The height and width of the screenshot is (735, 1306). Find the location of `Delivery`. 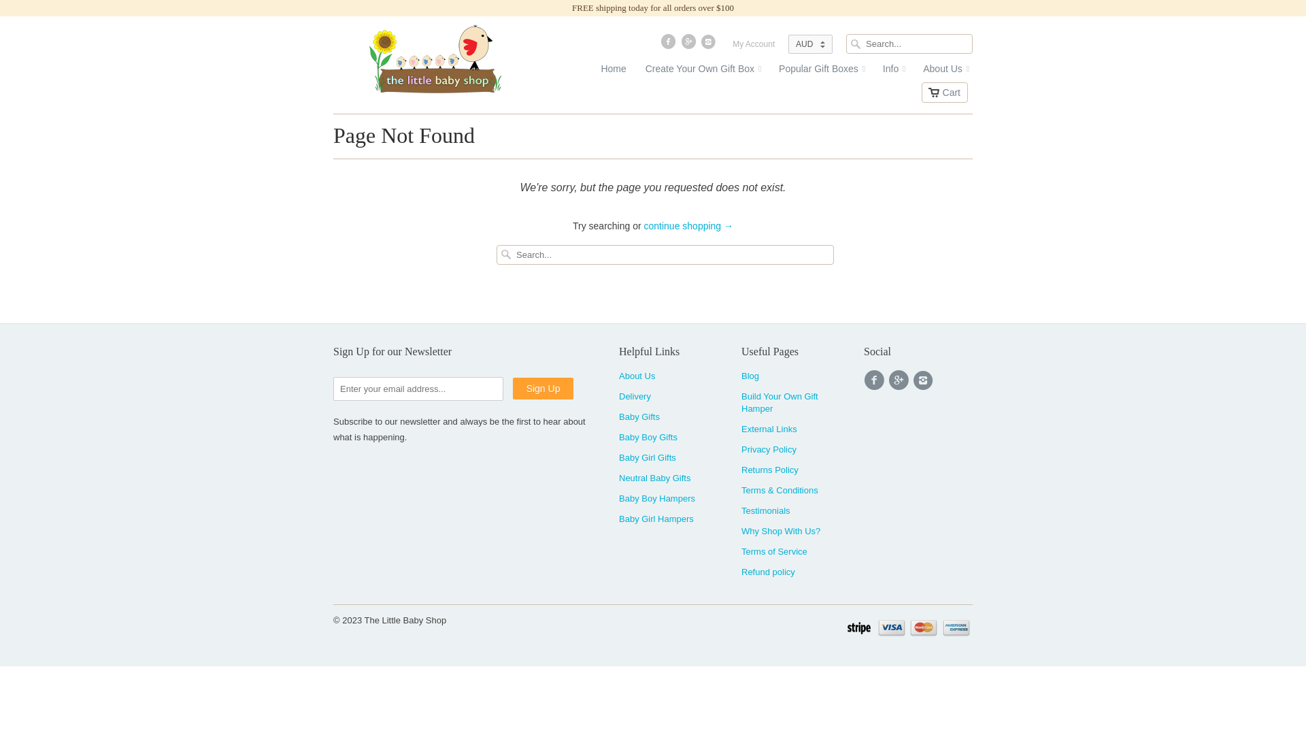

Delivery is located at coordinates (635, 396).